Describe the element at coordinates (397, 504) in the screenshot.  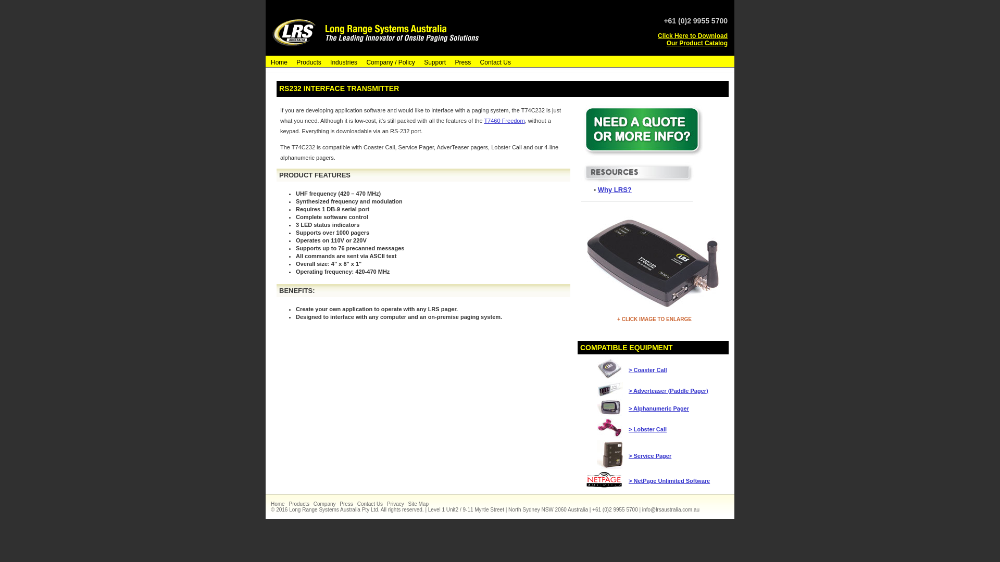
I see `Privacy` at that location.